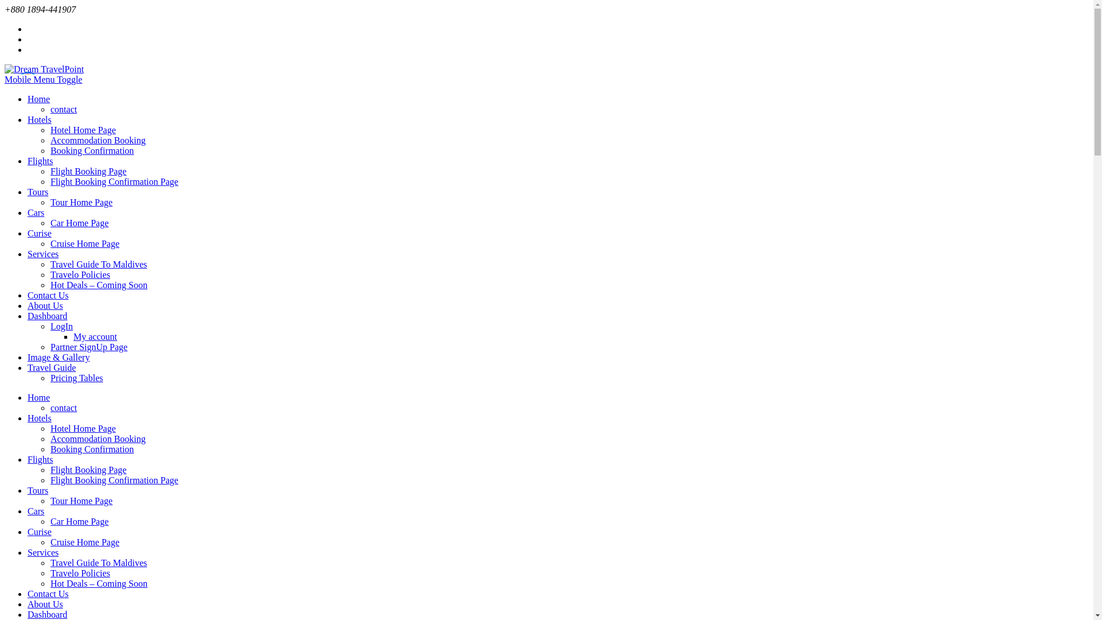 Image resolution: width=1102 pixels, height=620 pixels. Describe the element at coordinates (47, 614) in the screenshot. I see `Dashboard` at that location.